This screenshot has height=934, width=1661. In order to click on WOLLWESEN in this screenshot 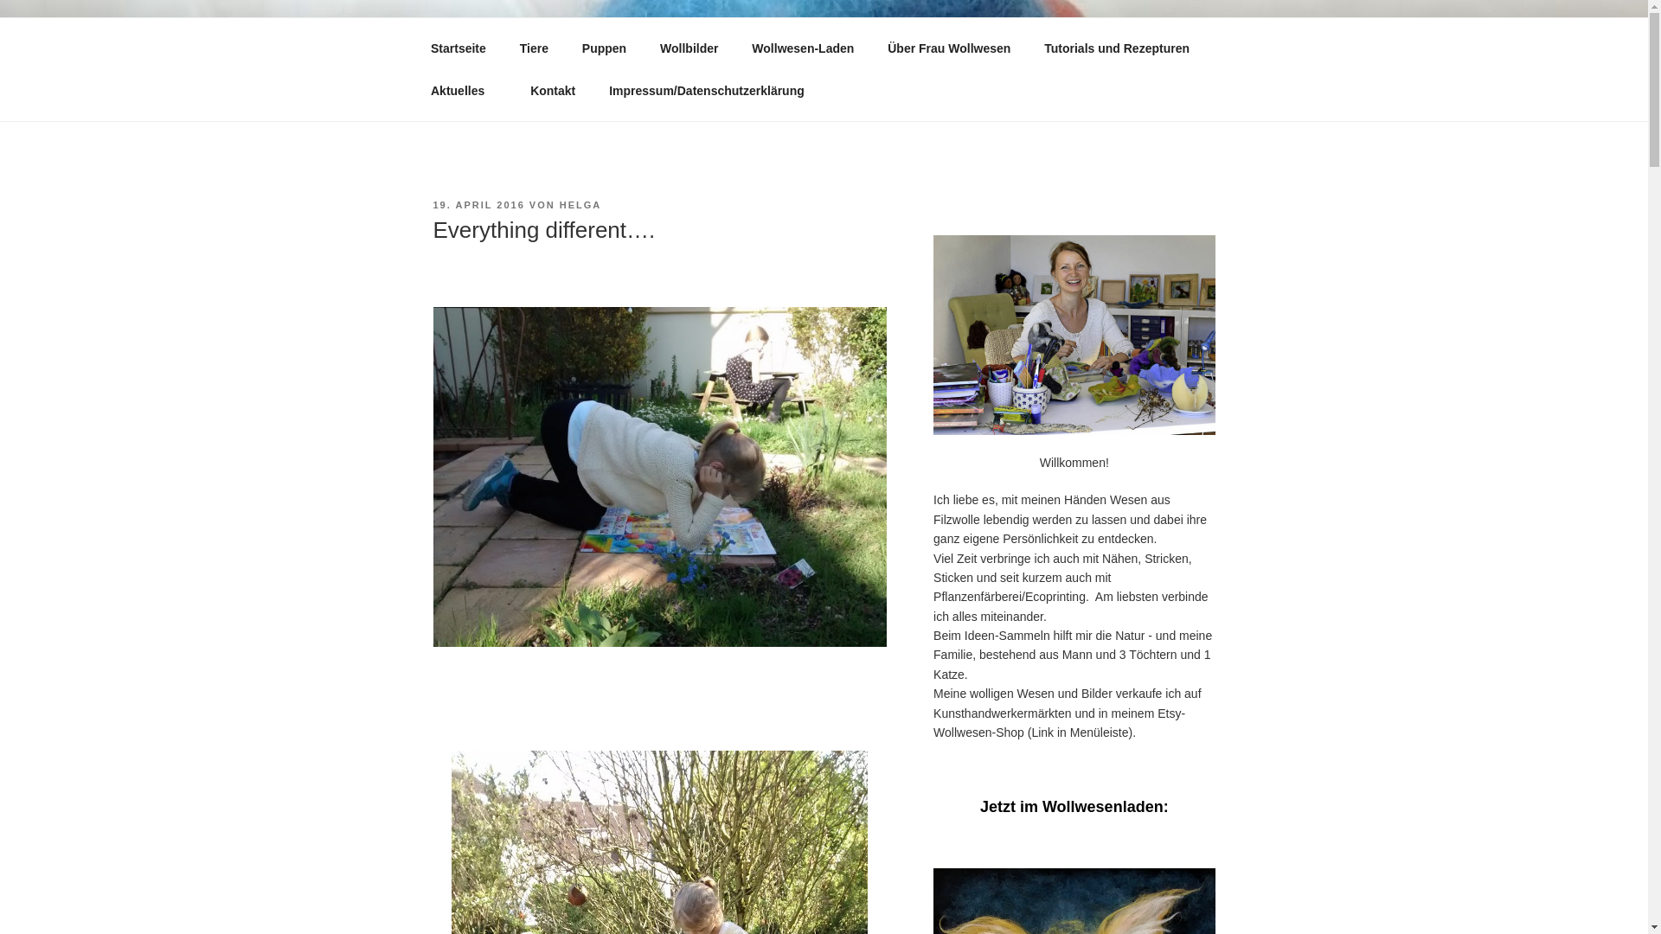, I will do `click(545, 61)`.